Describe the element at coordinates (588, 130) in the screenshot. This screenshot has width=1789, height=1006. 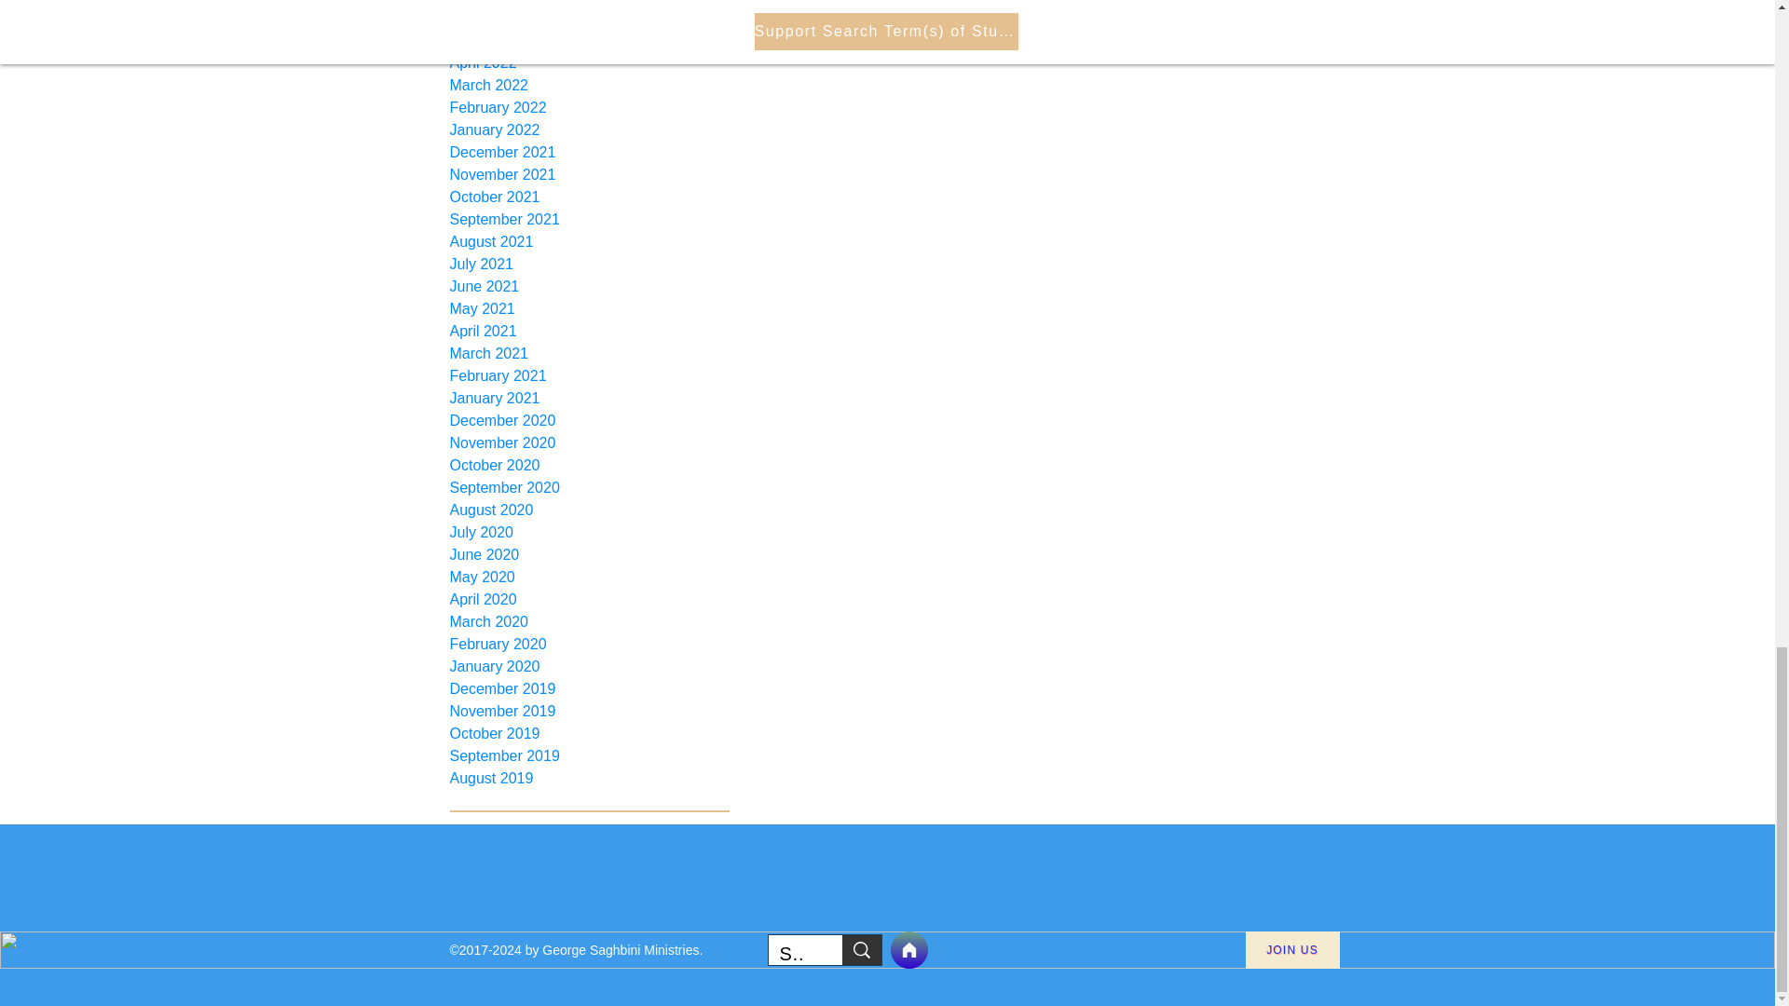
I see `January 2022` at that location.